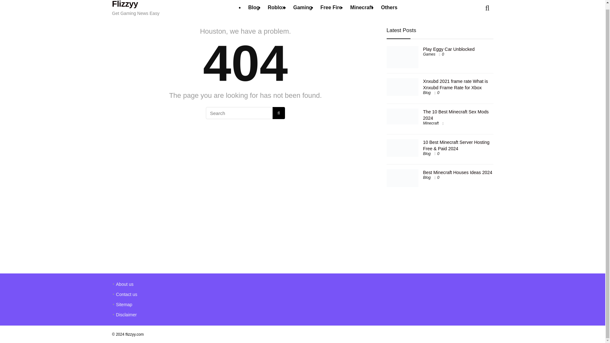 The image size is (610, 343). Describe the element at coordinates (124, 304) in the screenshot. I see `Sitemap` at that location.